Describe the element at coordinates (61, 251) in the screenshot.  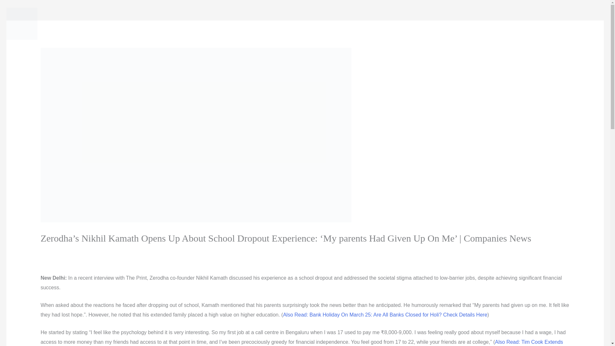
I see `Leave a Comment` at that location.